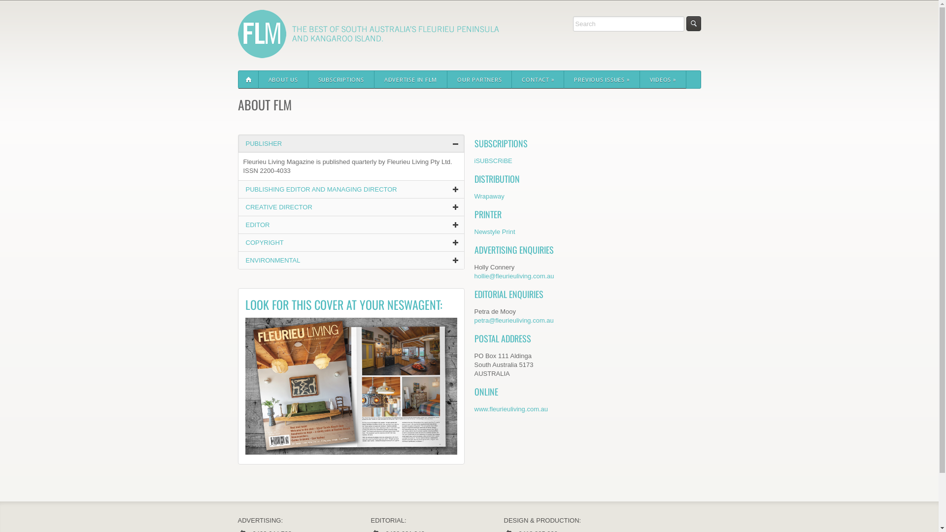 The width and height of the screenshot is (946, 532). Describe the element at coordinates (279, 207) in the screenshot. I see `CREATIVE DIRECTOR` at that location.